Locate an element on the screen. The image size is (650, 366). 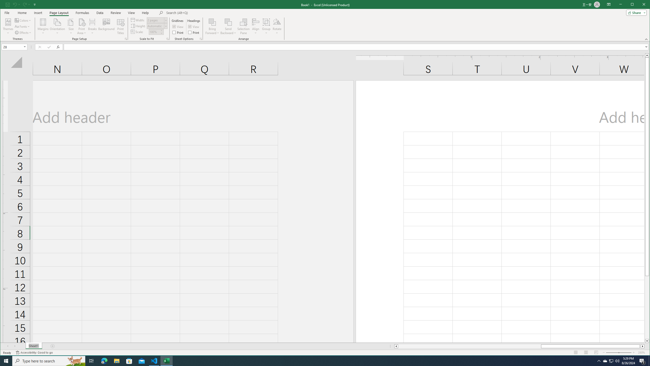
Effects is located at coordinates (23, 33).